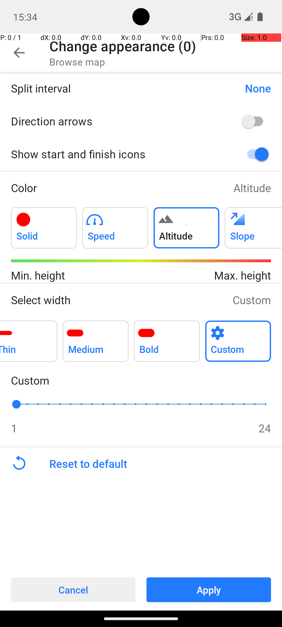  What do you see at coordinates (44, 228) in the screenshot?
I see `Add to group` at bounding box center [44, 228].